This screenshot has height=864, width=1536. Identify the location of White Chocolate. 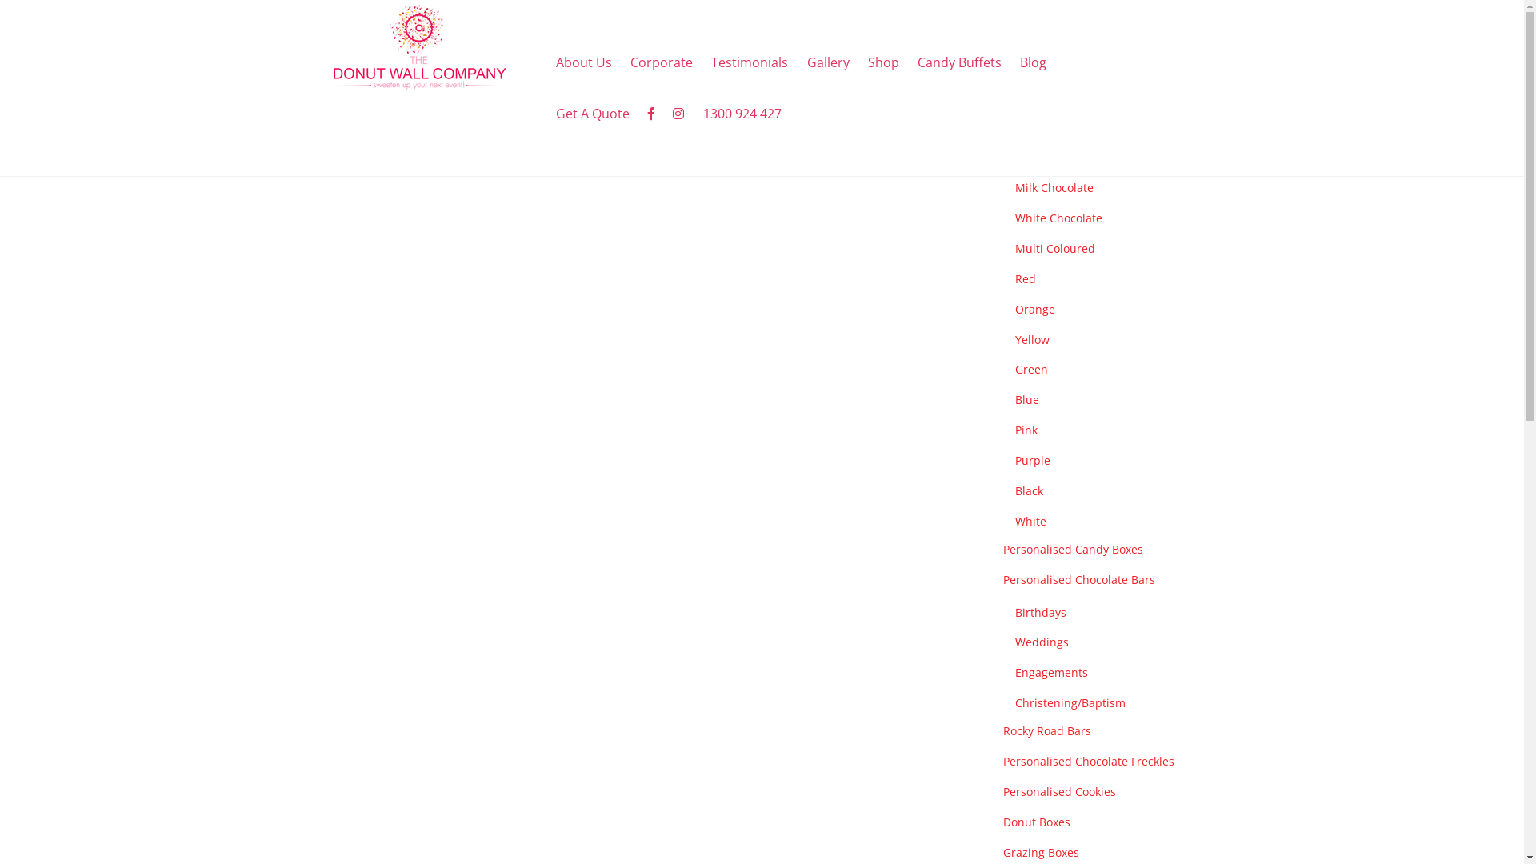
(1058, 218).